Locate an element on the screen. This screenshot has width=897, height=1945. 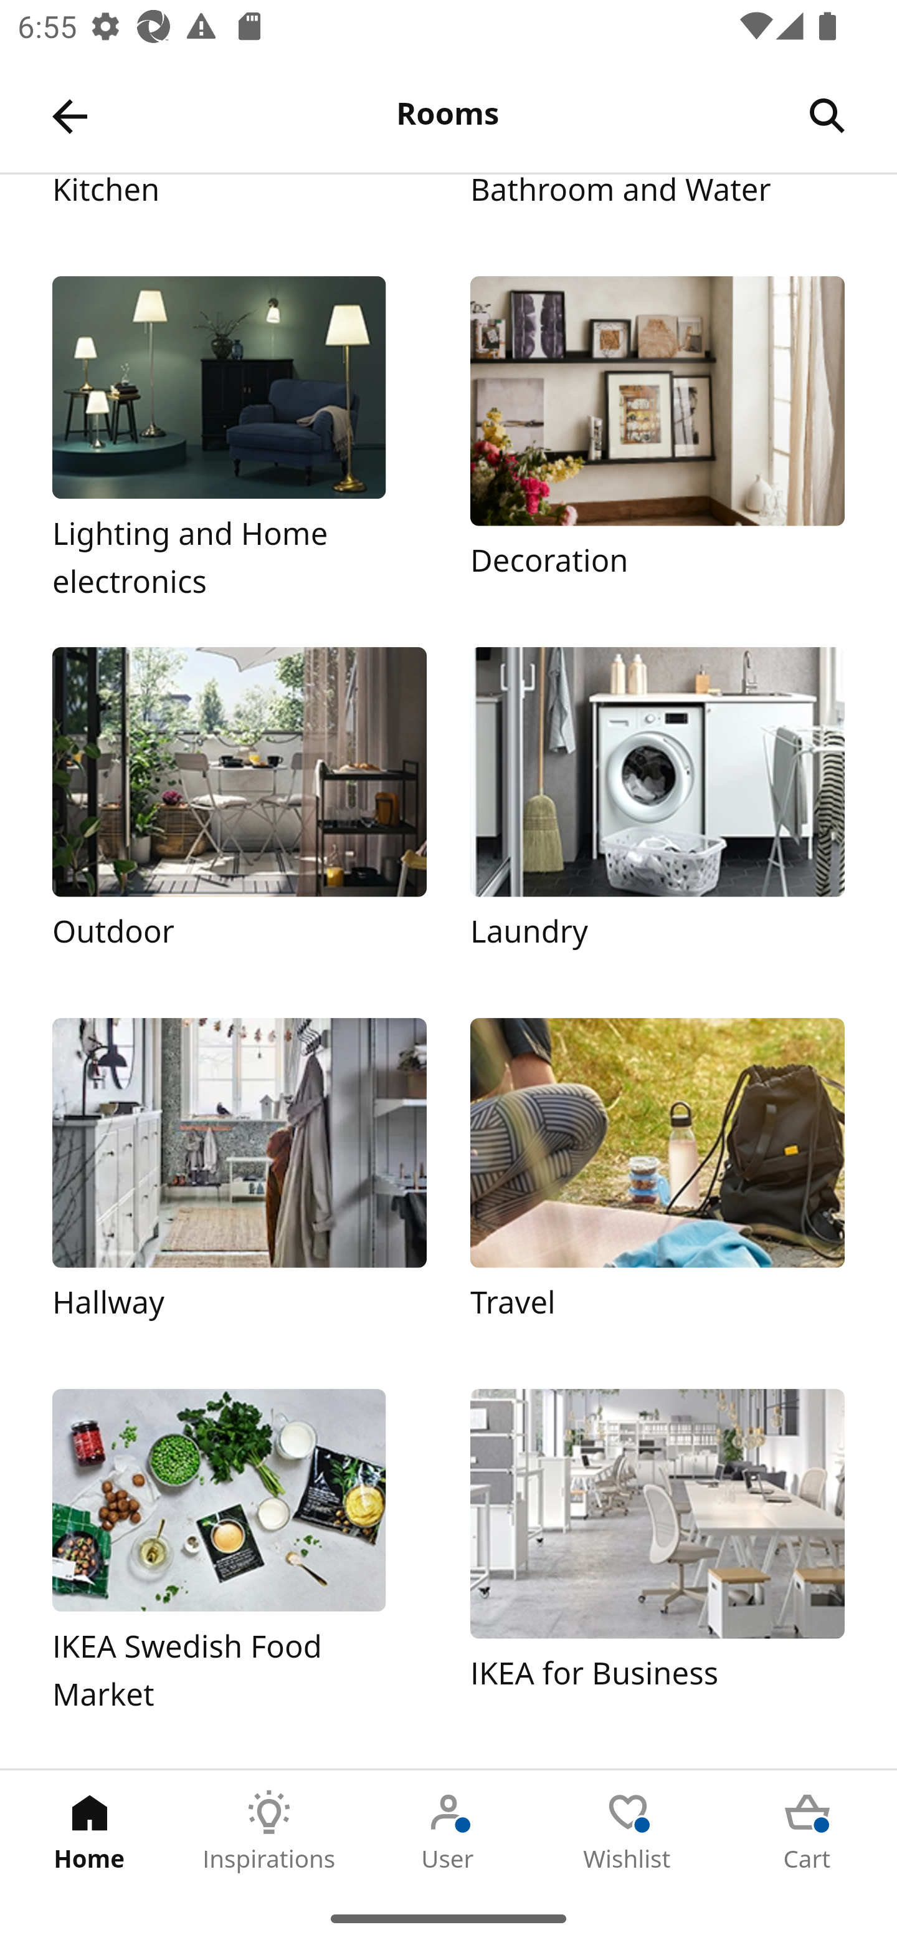
Lighting and Home electronics is located at coordinates (239, 439).